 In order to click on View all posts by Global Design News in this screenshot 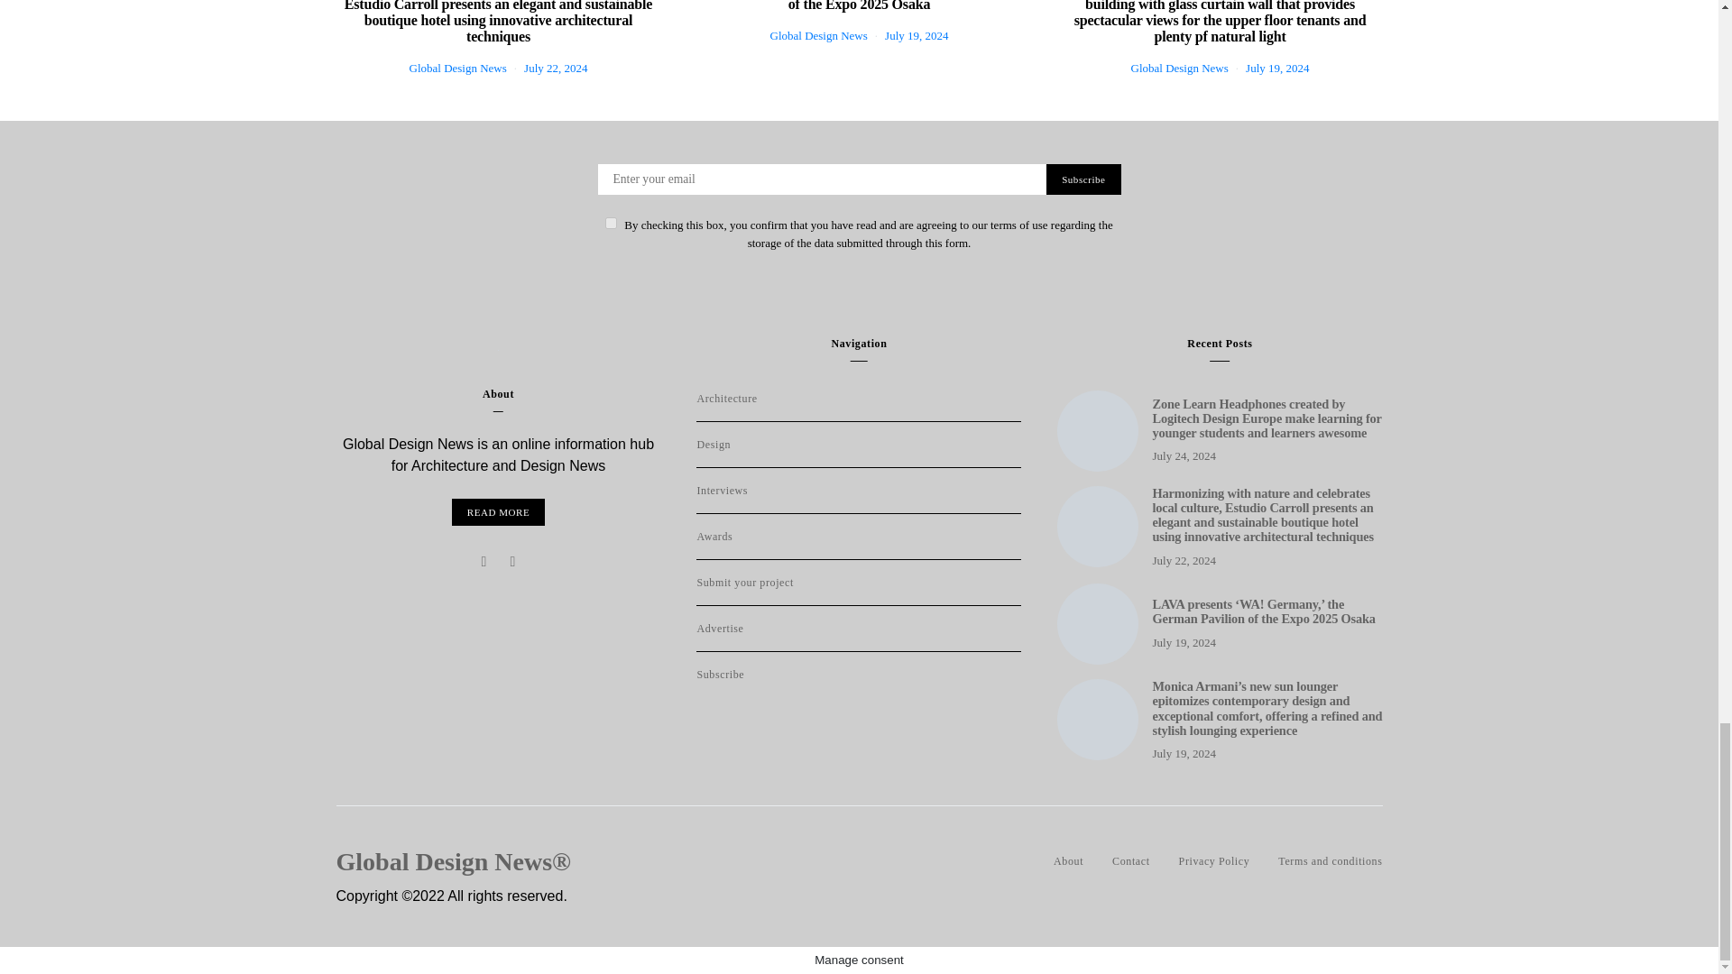, I will do `click(1179, 69)`.